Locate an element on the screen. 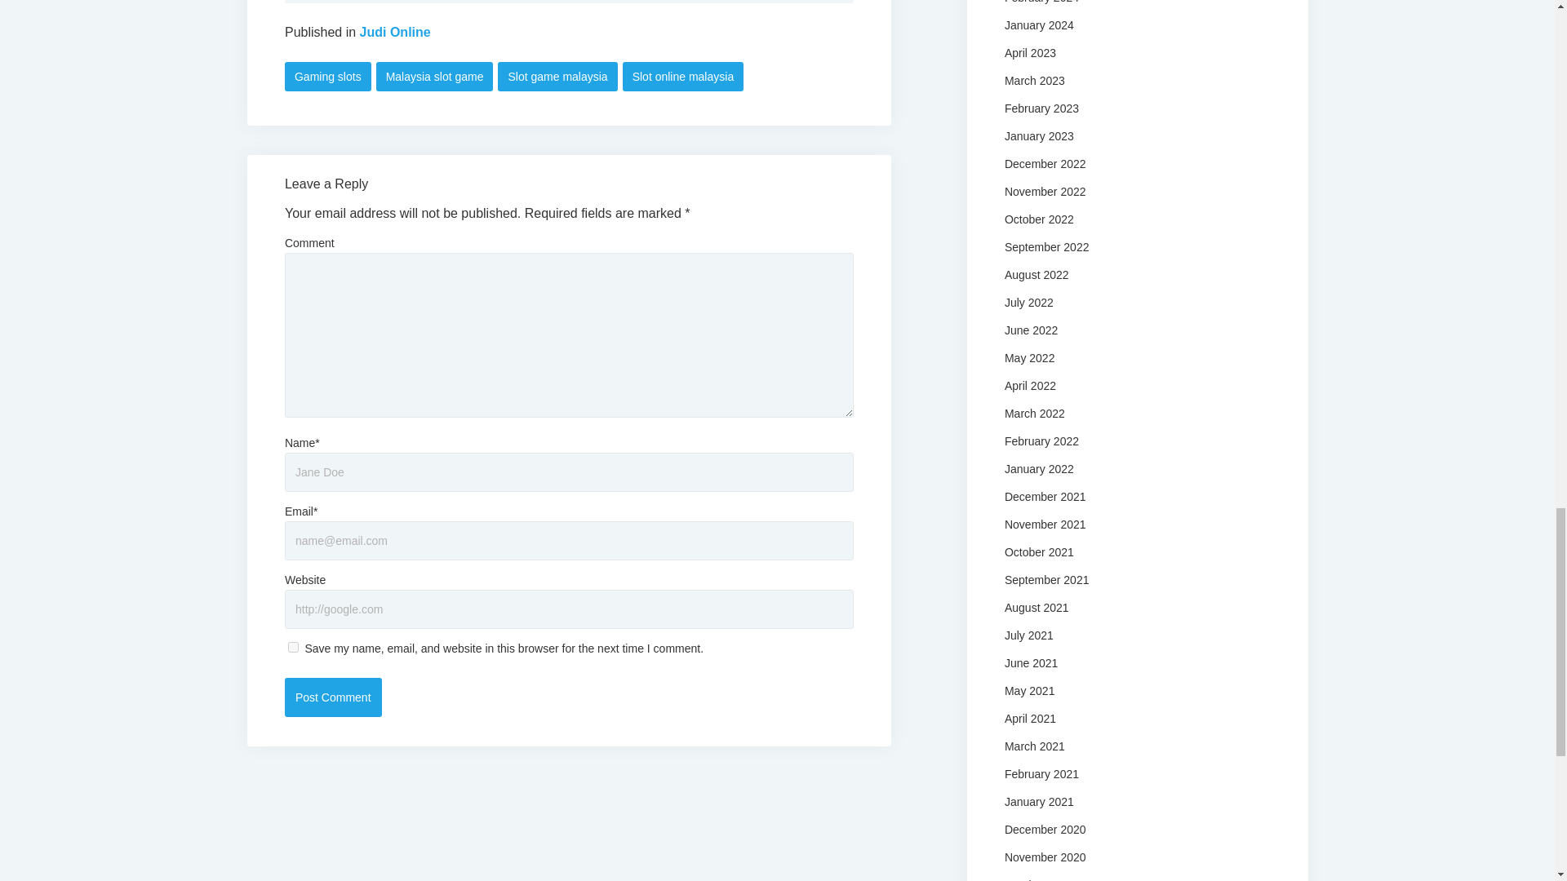  Slot online malaysia is located at coordinates (683, 77).